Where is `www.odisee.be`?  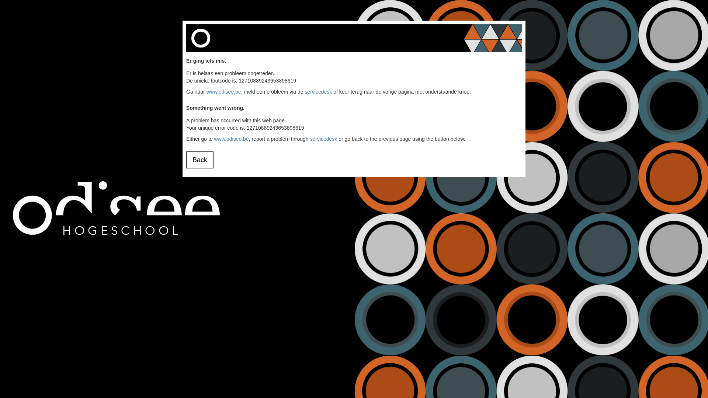
www.odisee.be is located at coordinates (231, 139).